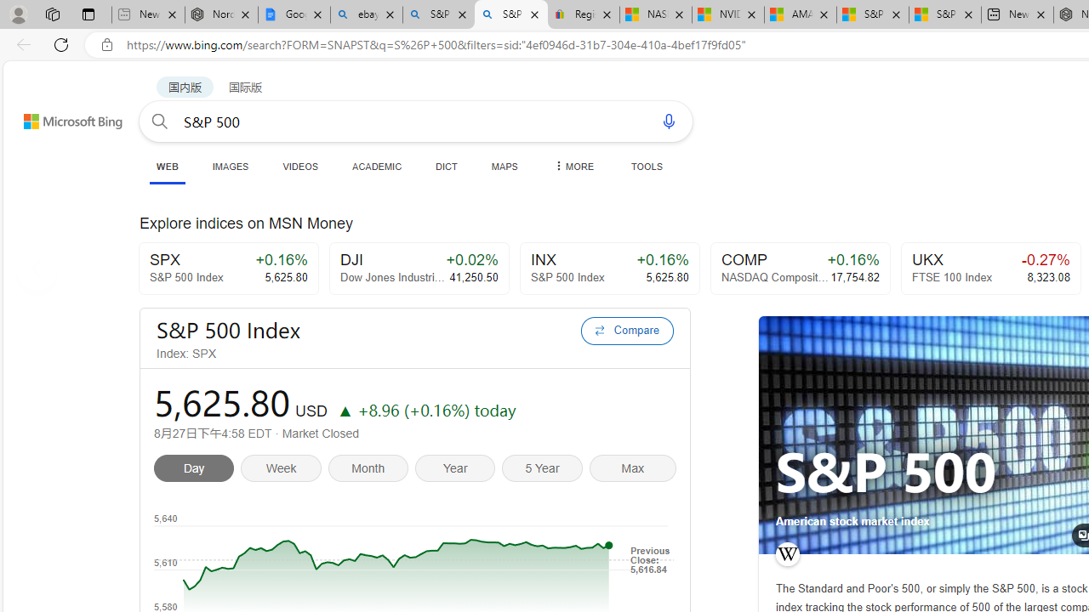 Image resolution: width=1089 pixels, height=612 pixels. What do you see at coordinates (363, 354) in the screenshot?
I see `Index: SPX` at bounding box center [363, 354].